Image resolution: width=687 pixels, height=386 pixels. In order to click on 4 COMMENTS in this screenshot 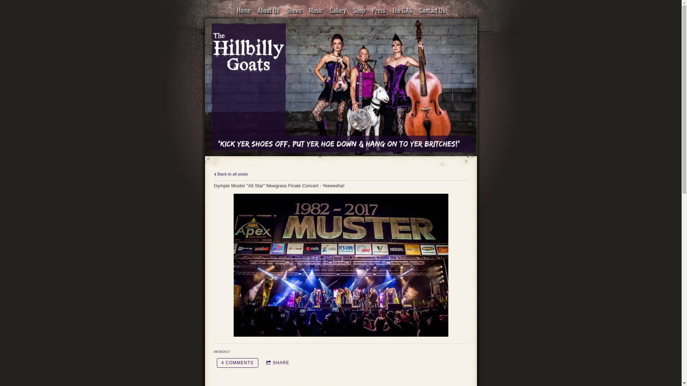, I will do `click(238, 363)`.